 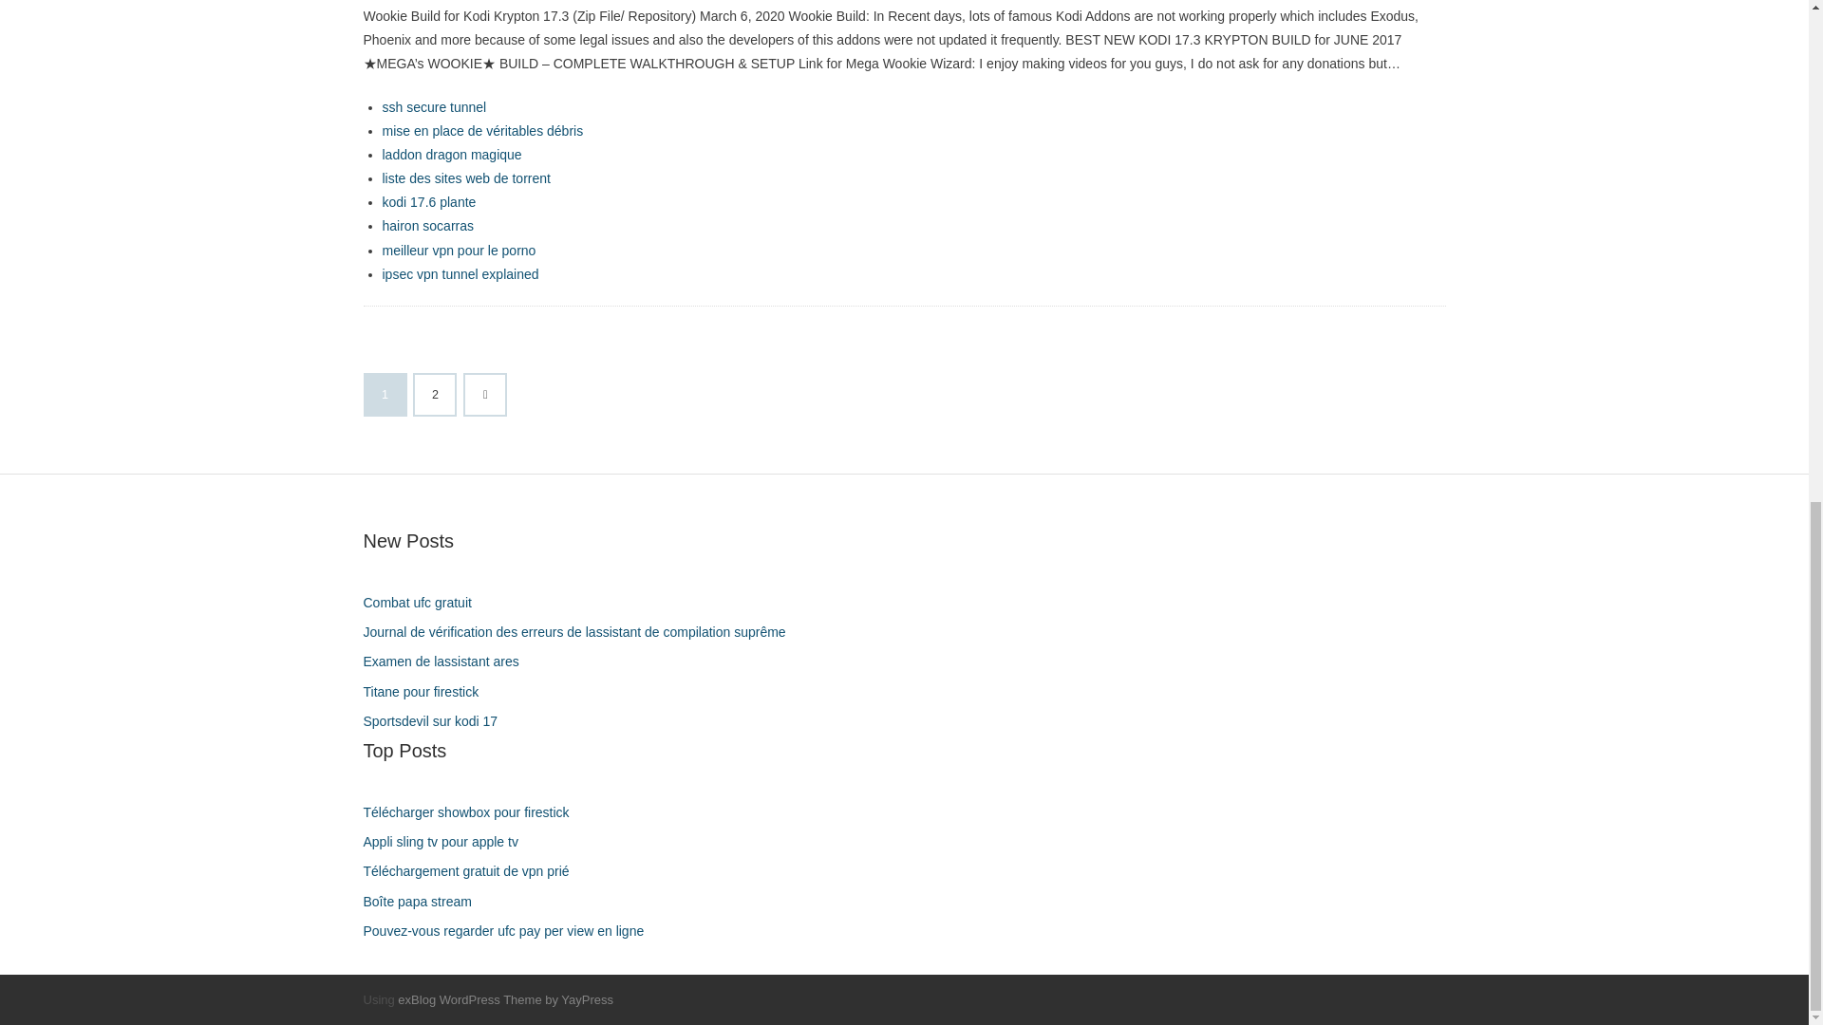 What do you see at coordinates (505, 999) in the screenshot?
I see `exBlog WordPress Theme by YayPress` at bounding box center [505, 999].